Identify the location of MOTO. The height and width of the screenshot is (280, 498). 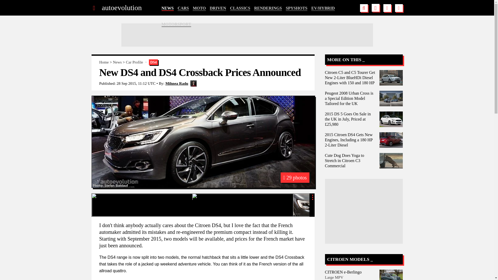
(199, 8).